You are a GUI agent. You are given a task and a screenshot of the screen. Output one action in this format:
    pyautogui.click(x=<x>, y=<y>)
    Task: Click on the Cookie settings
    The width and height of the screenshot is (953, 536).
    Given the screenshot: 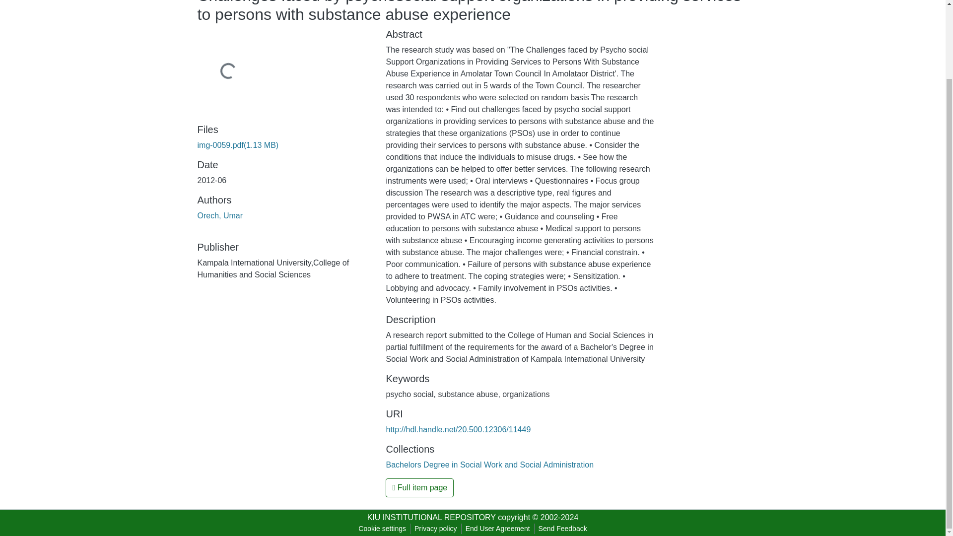 What is the action you would take?
    pyautogui.click(x=382, y=529)
    